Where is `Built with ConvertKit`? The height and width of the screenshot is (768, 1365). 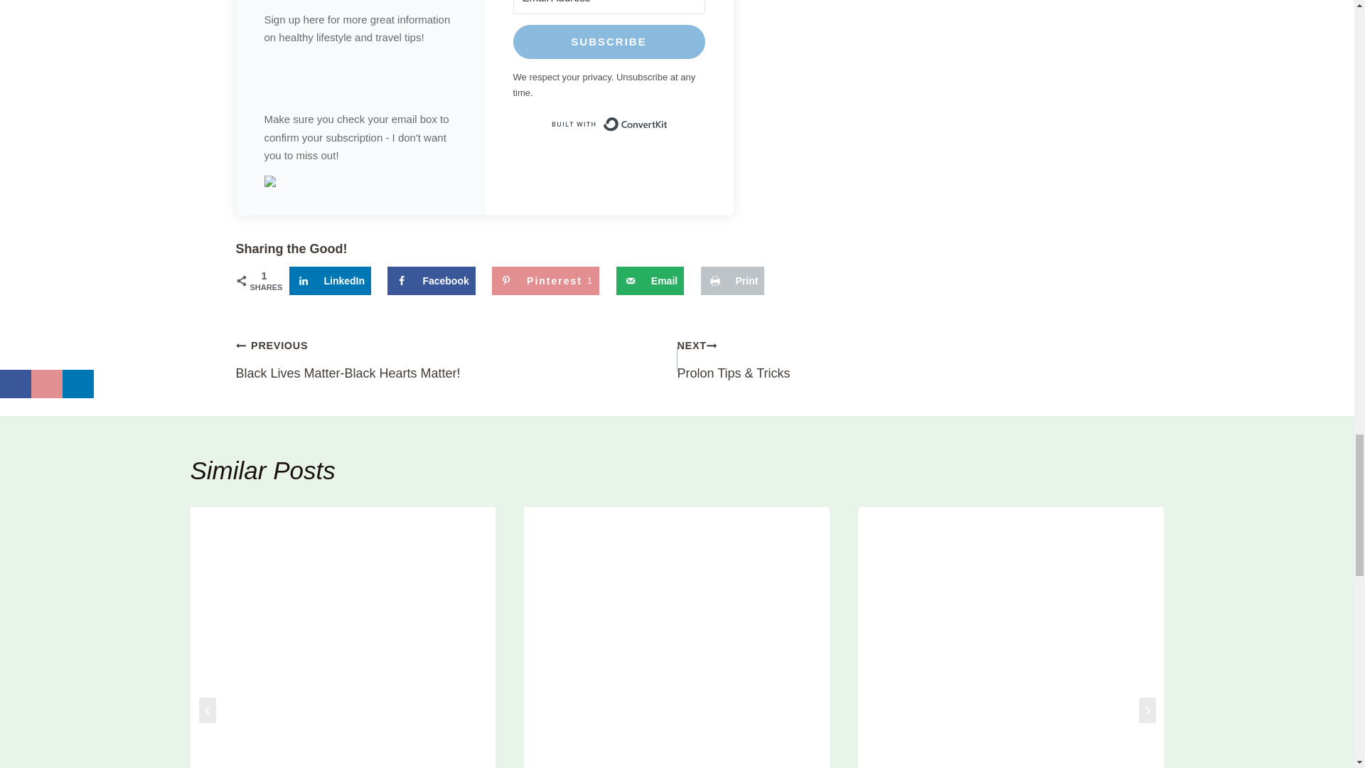 Built with ConvertKit is located at coordinates (330, 280).